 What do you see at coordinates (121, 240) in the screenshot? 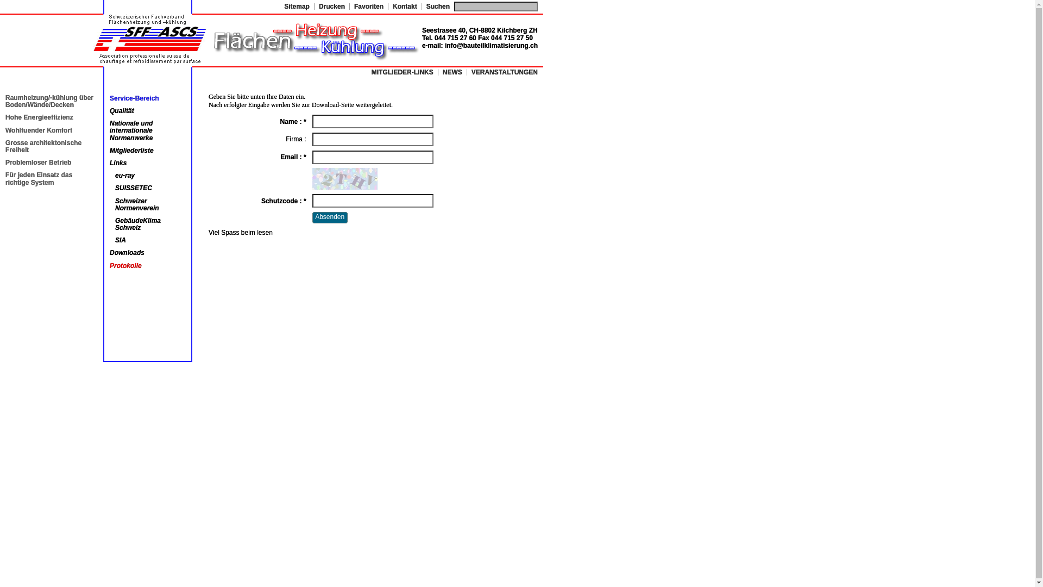
I see `SIA` at bounding box center [121, 240].